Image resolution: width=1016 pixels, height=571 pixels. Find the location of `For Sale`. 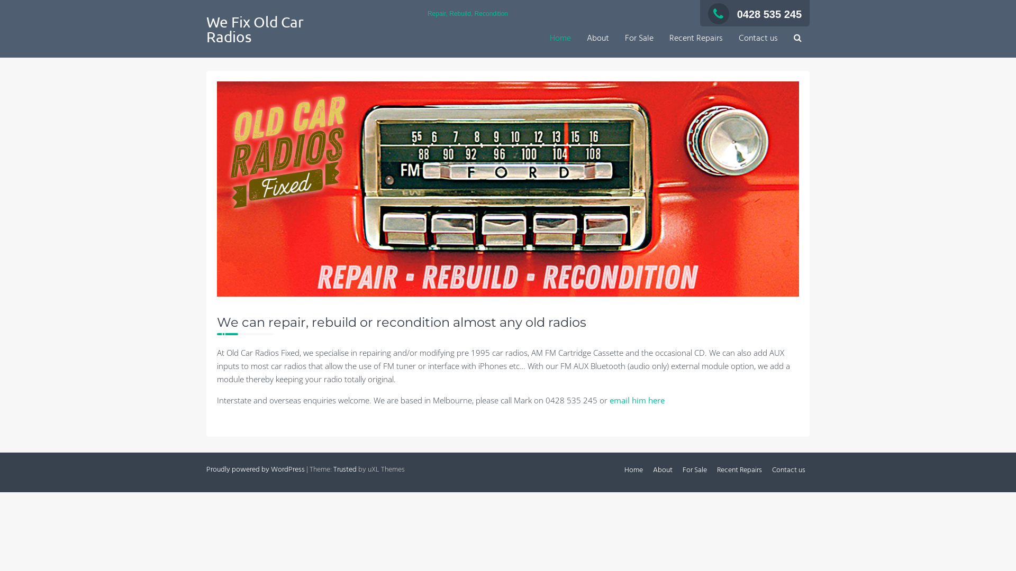

For Sale is located at coordinates (639, 39).